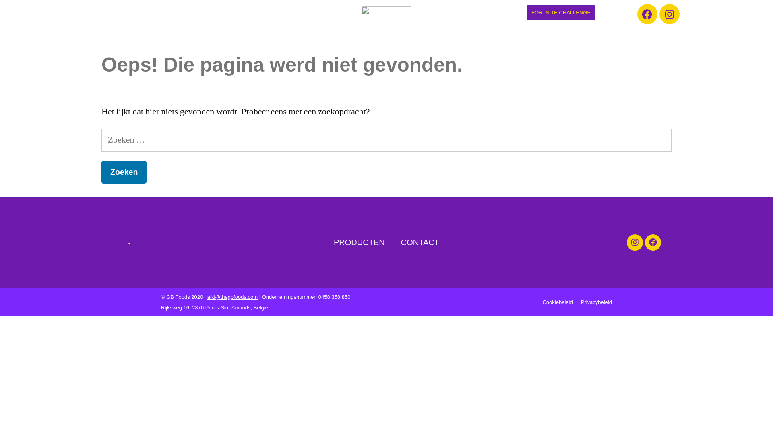 This screenshot has height=435, width=773. I want to click on HOME, so click(97, 13).